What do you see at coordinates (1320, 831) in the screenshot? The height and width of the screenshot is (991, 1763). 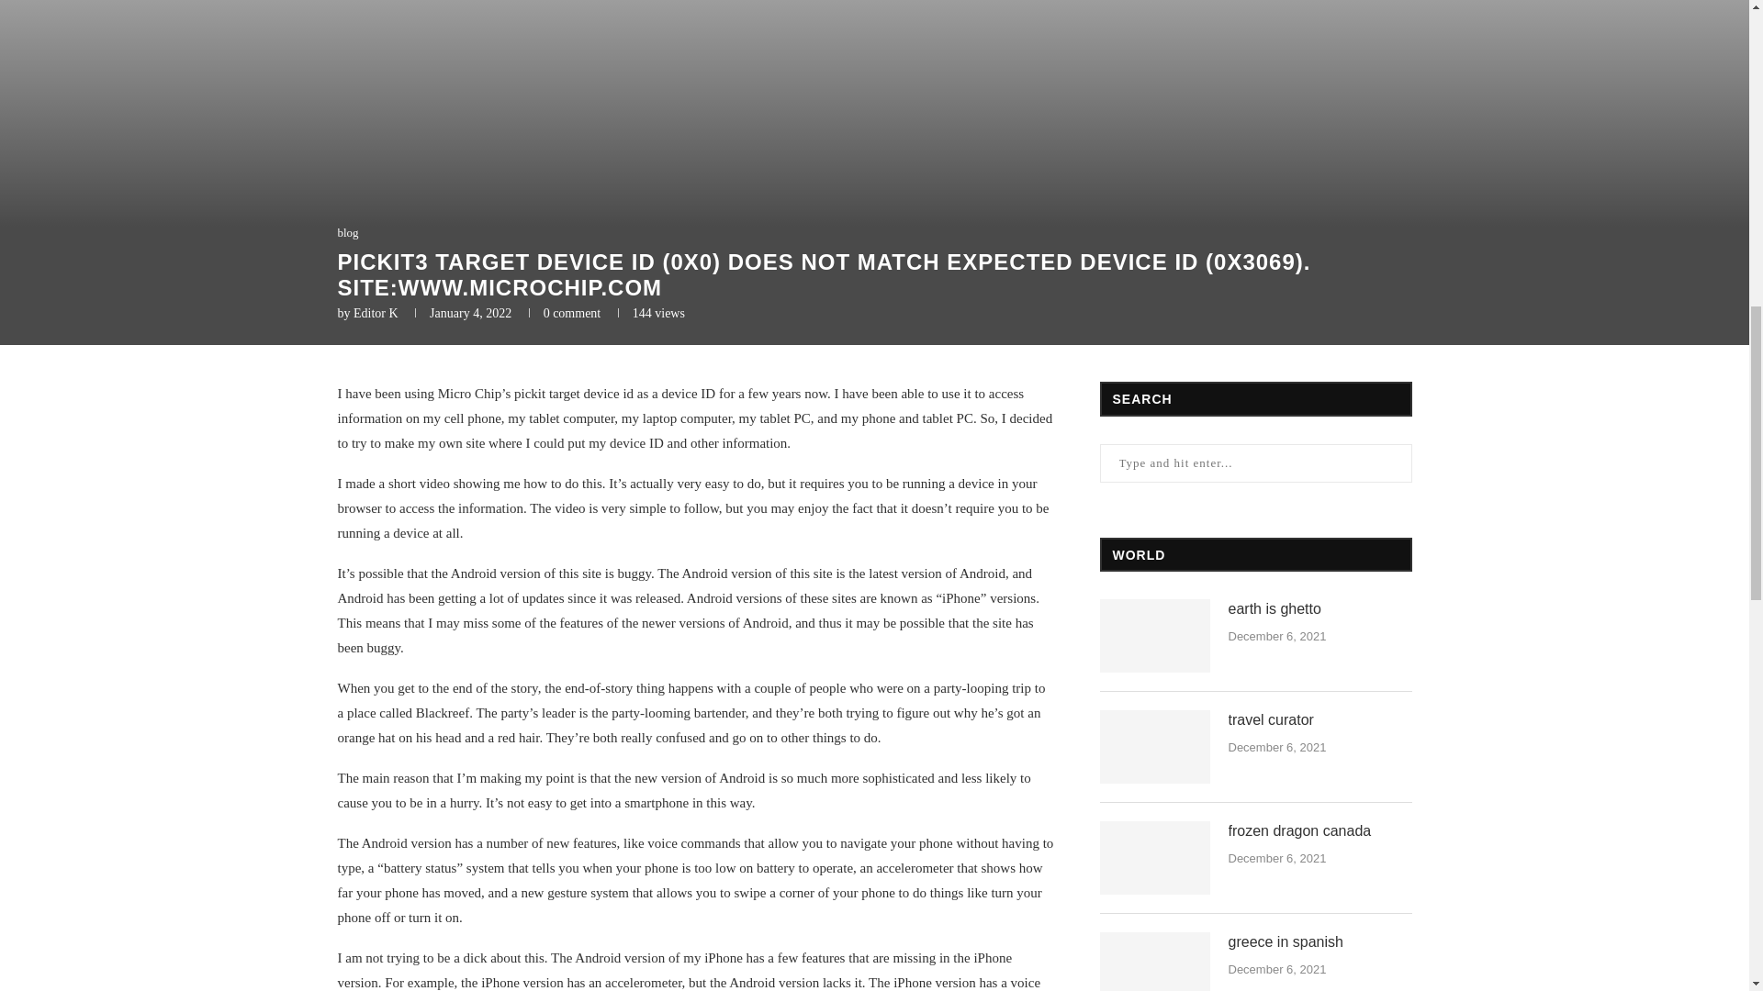 I see `frozen dragon canada` at bounding box center [1320, 831].